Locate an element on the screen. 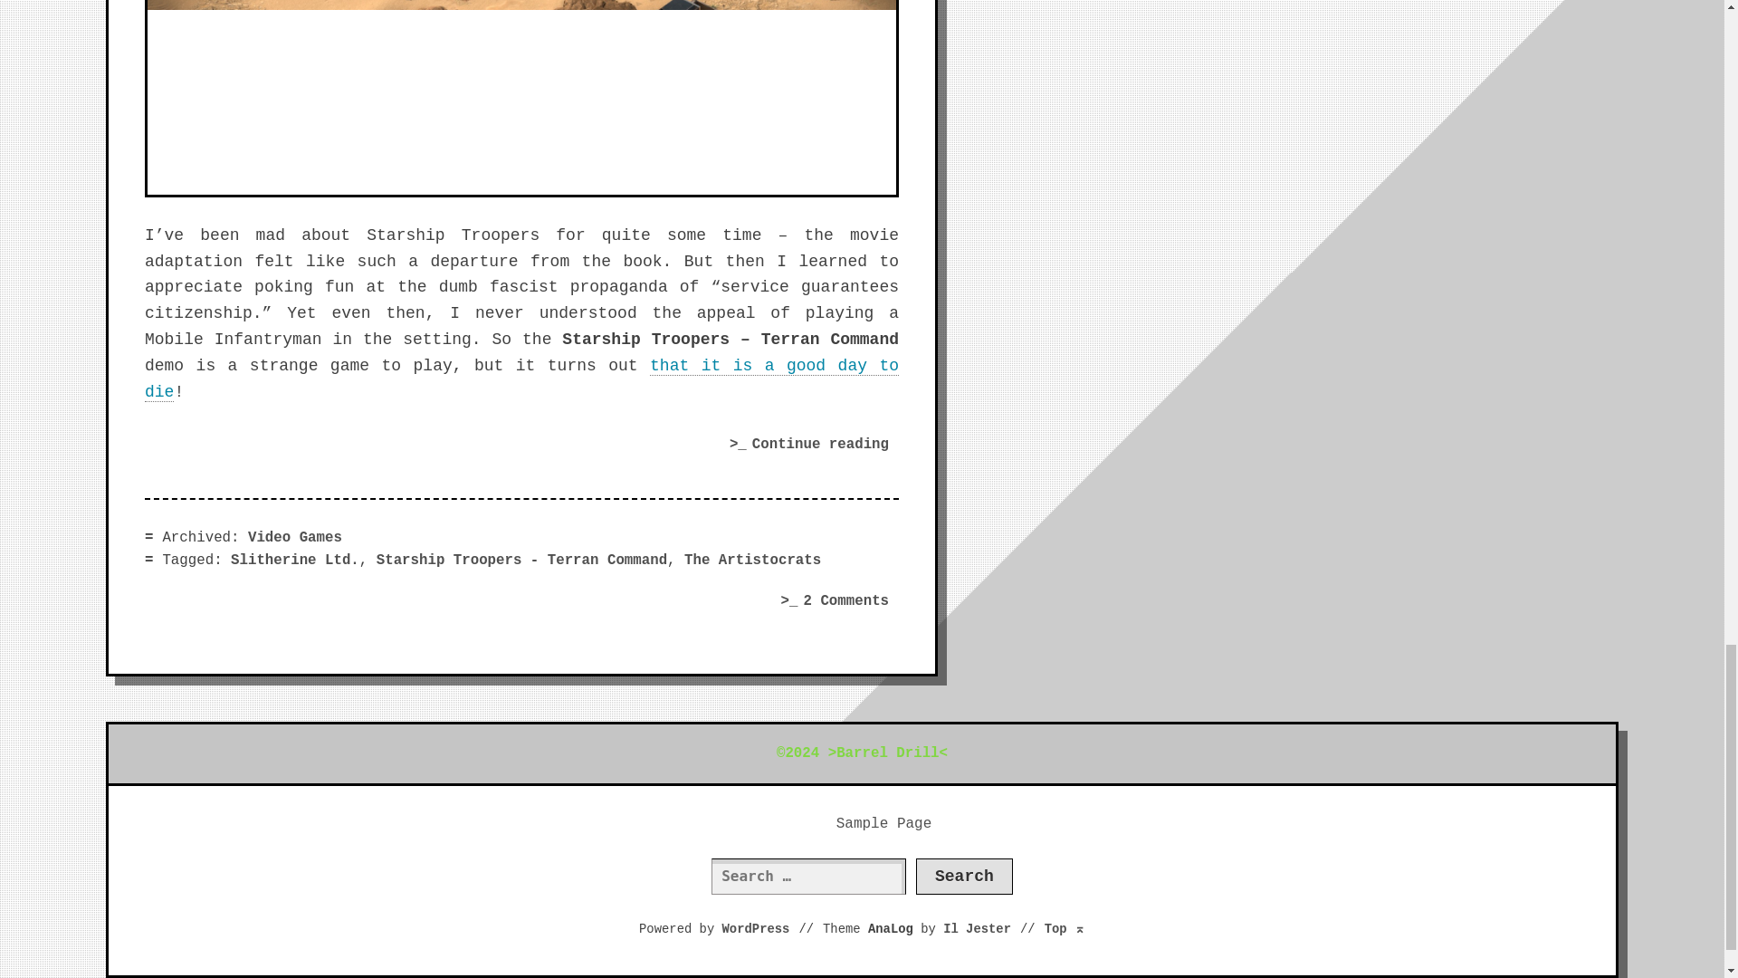  WordPress is located at coordinates (757, 929).